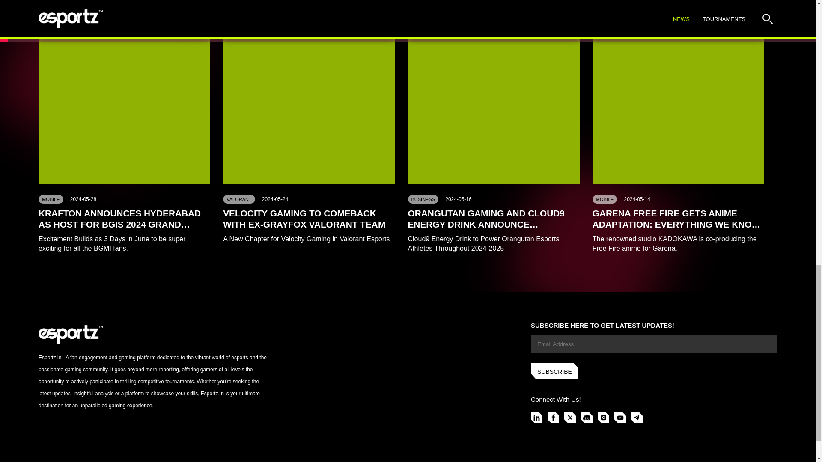 The height and width of the screenshot is (462, 822). Describe the element at coordinates (71, 335) in the screenshot. I see `Esportz` at that location.